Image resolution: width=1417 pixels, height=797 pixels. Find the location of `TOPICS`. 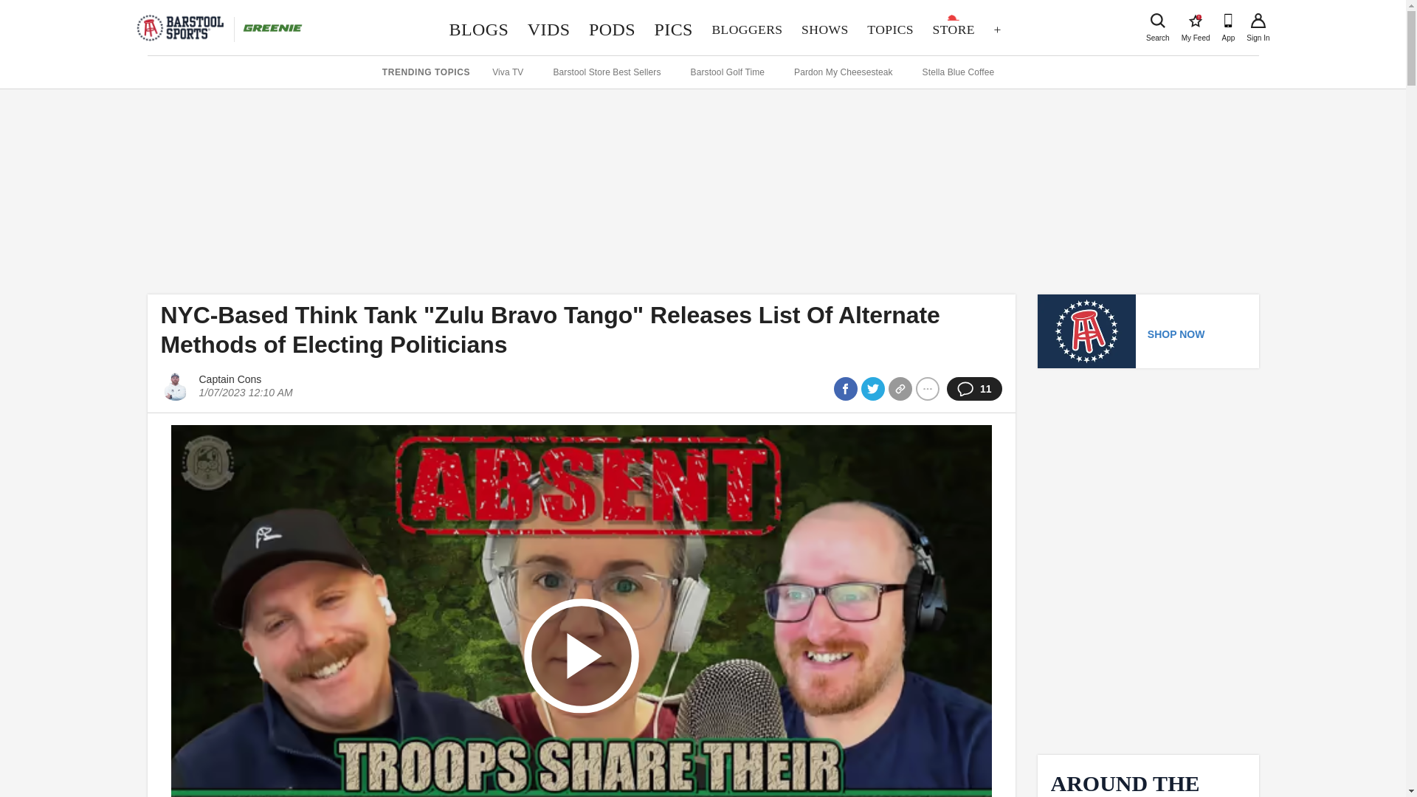

TOPICS is located at coordinates (889, 30).